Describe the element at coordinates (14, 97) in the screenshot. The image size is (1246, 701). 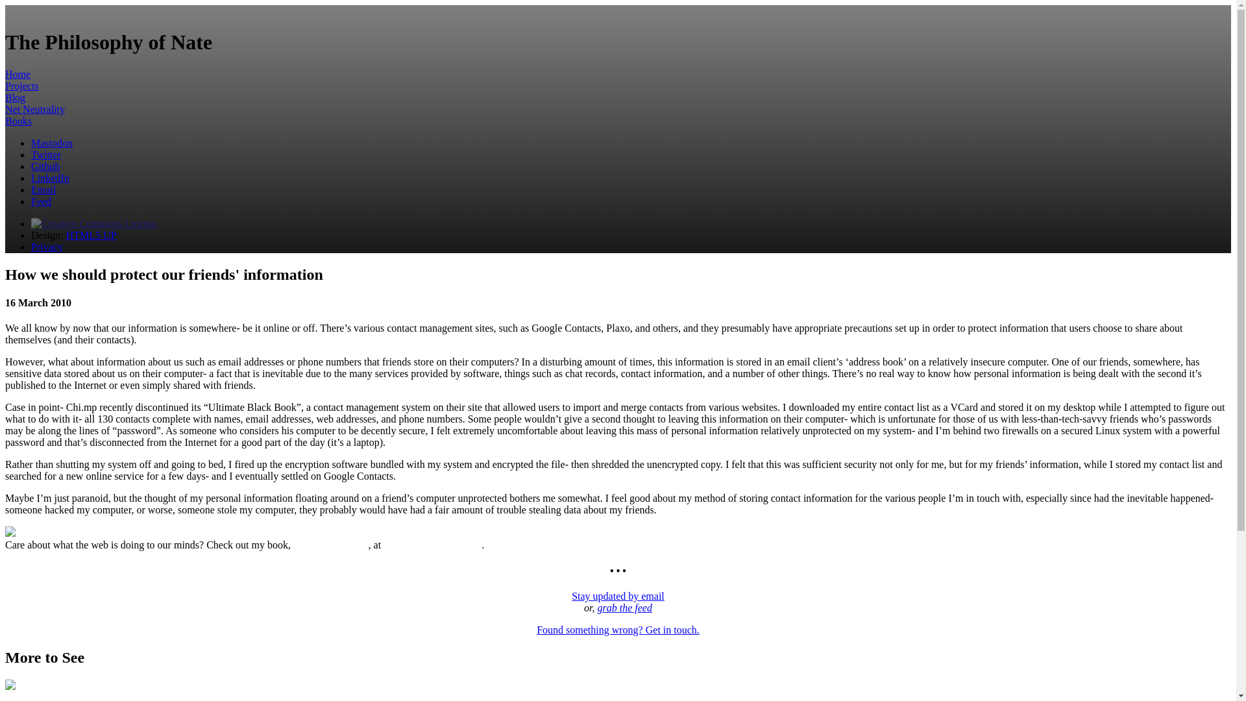
I see `Blog` at that location.